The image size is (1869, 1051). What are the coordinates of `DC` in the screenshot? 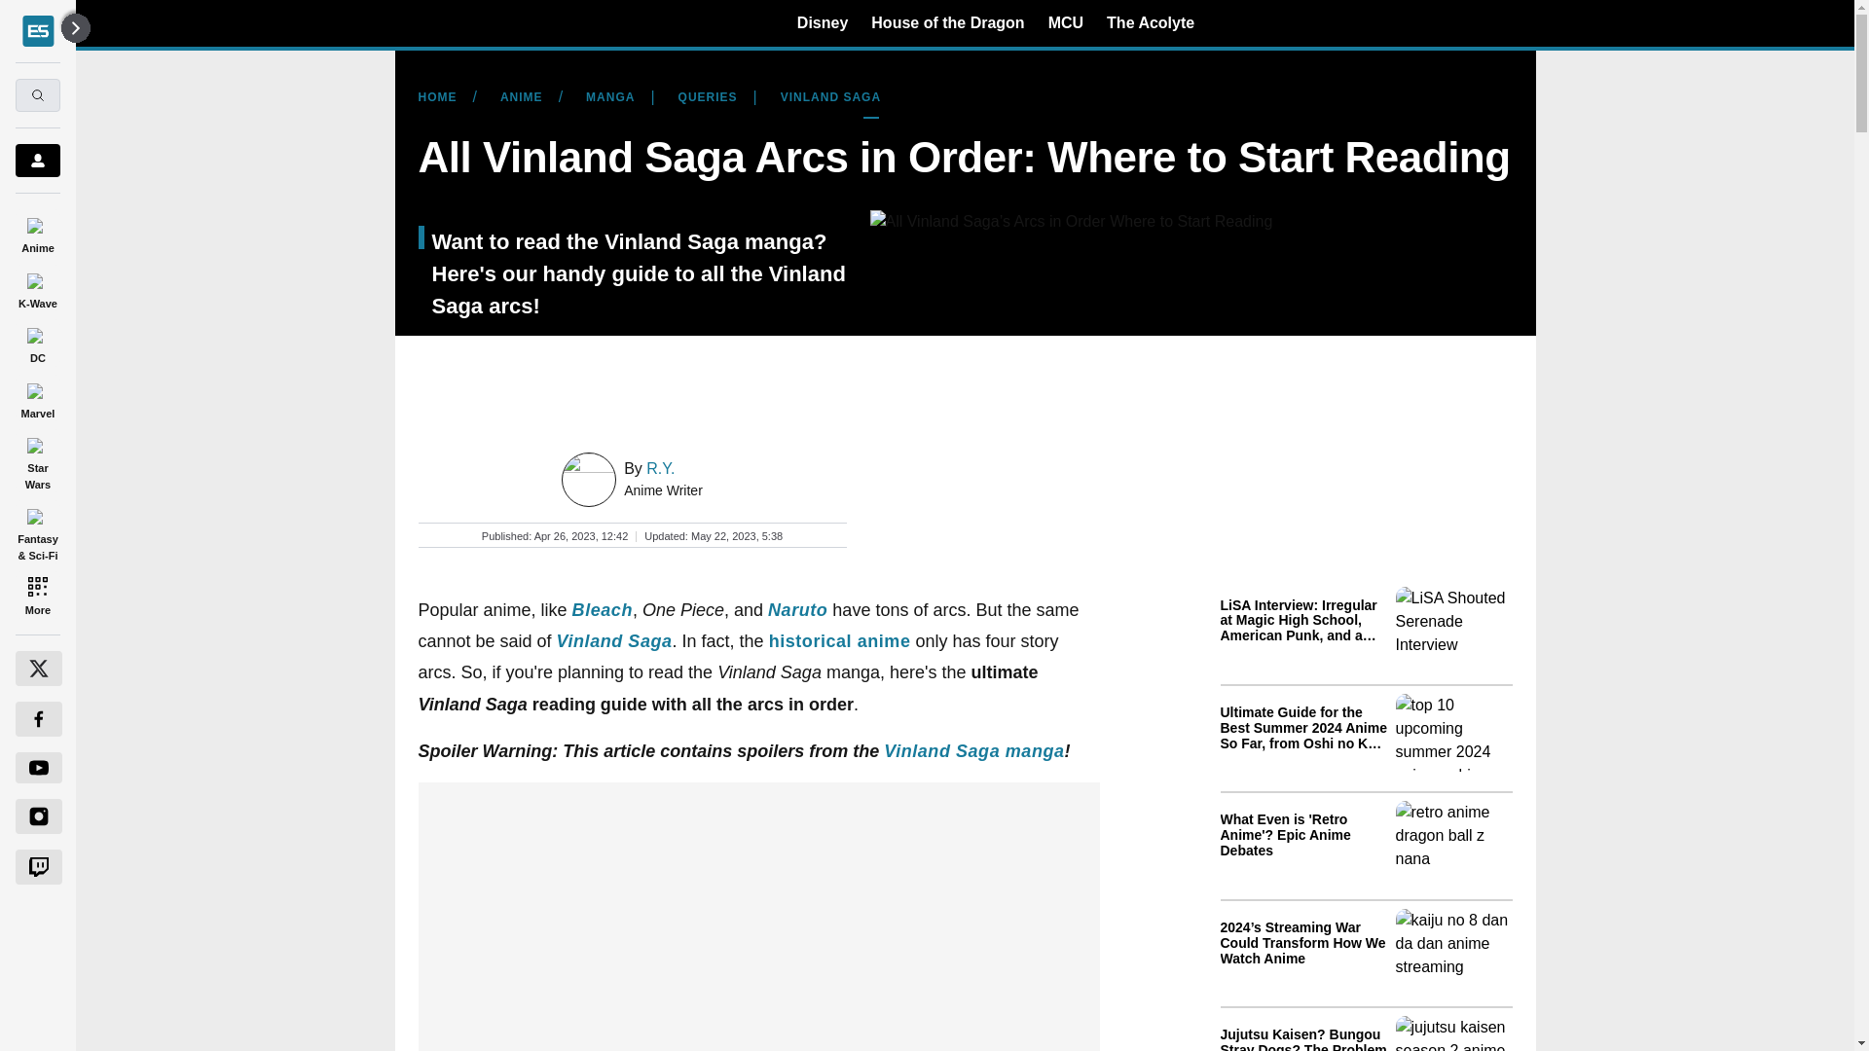 It's located at (37, 343).